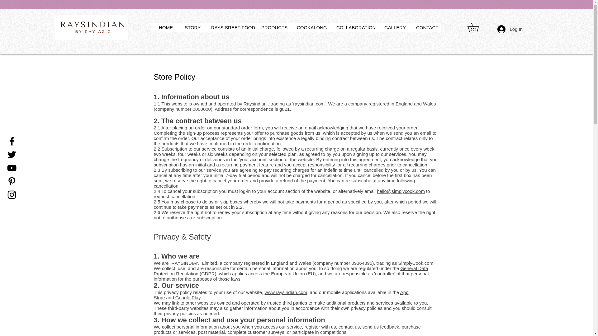  I want to click on PRODUCTS, so click(273, 27).